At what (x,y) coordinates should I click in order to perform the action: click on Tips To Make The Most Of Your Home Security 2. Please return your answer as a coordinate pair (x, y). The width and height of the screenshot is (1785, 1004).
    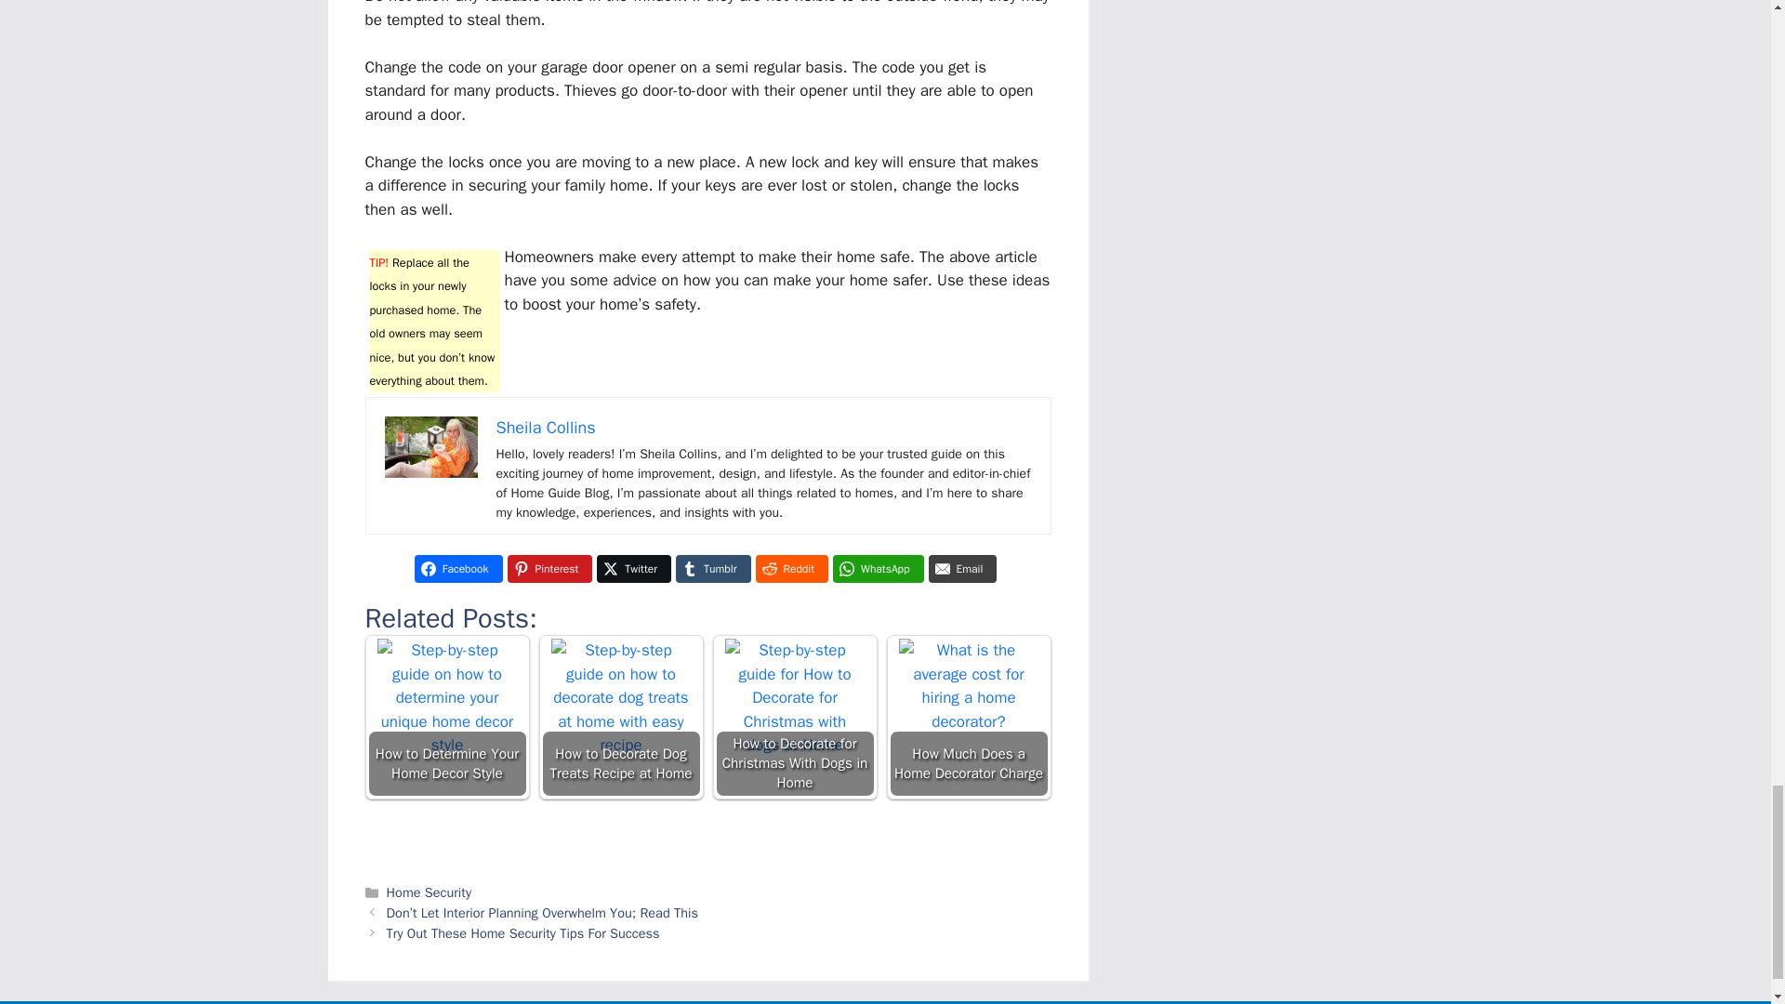
    Looking at the image, I should click on (431, 448).